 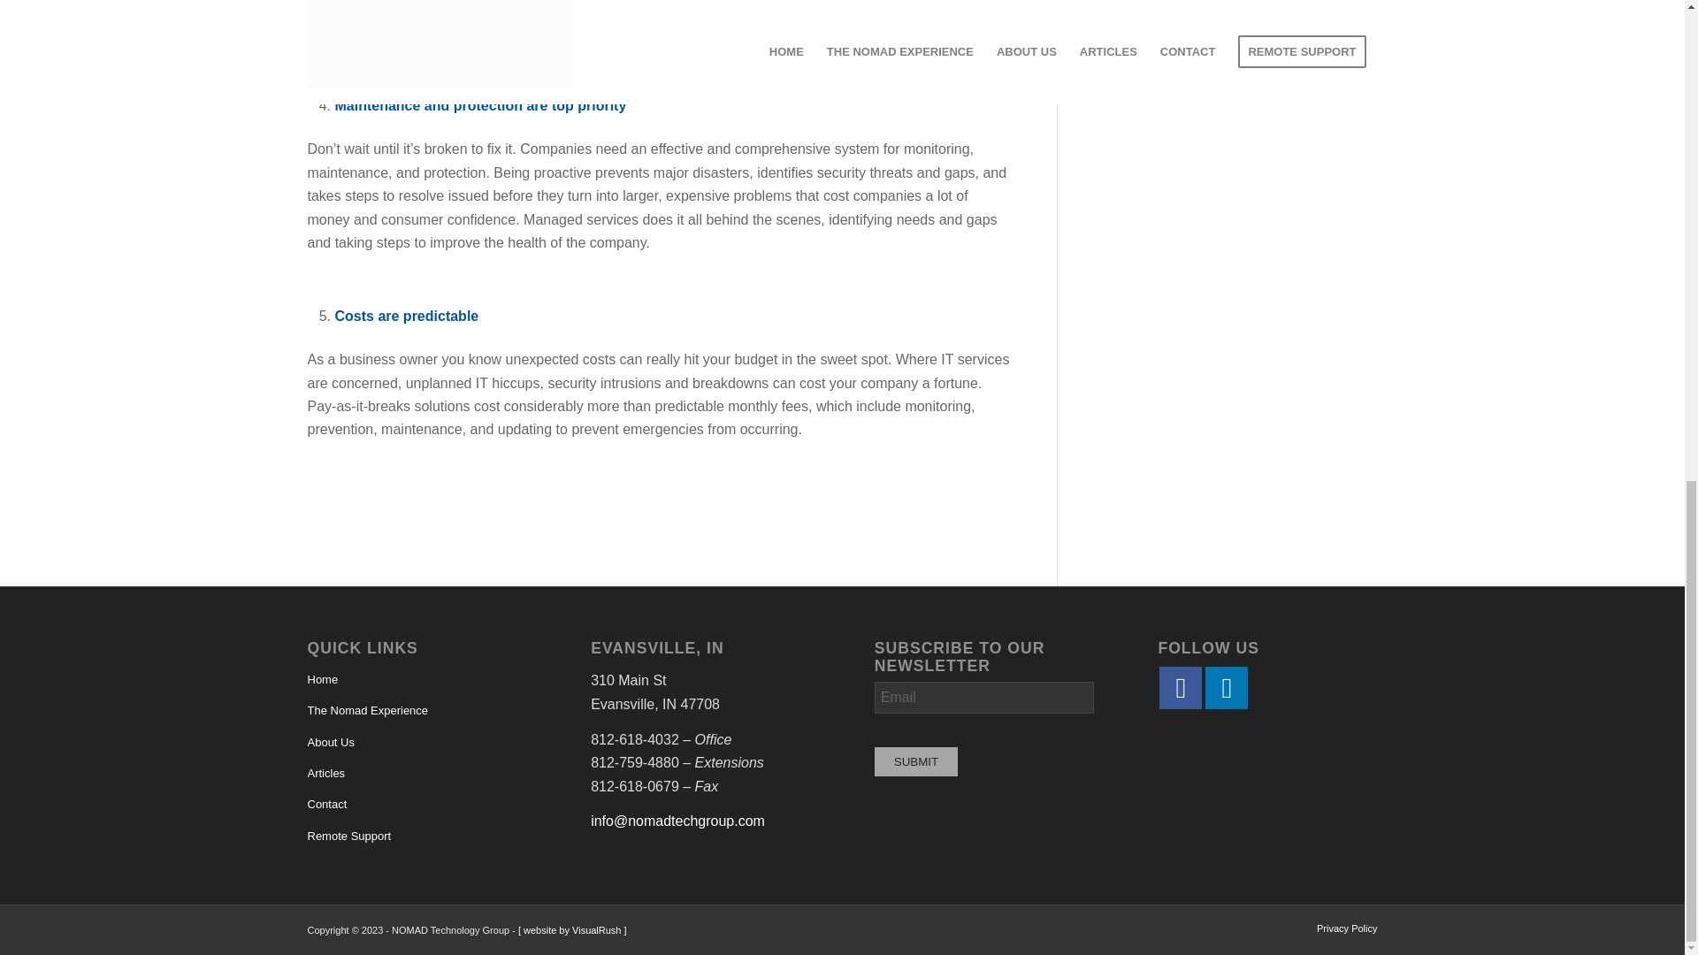 What do you see at coordinates (1181, 688) in the screenshot?
I see `facebook` at bounding box center [1181, 688].